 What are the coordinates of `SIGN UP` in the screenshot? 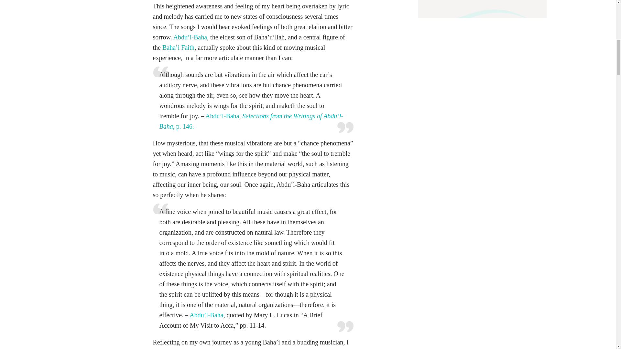 It's located at (502, 1).